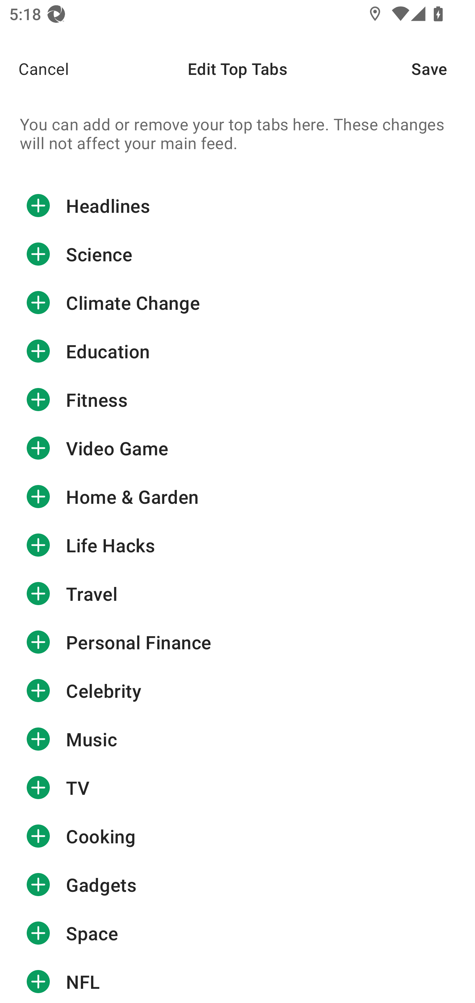  Describe the element at coordinates (237, 788) in the screenshot. I see `TV` at that location.